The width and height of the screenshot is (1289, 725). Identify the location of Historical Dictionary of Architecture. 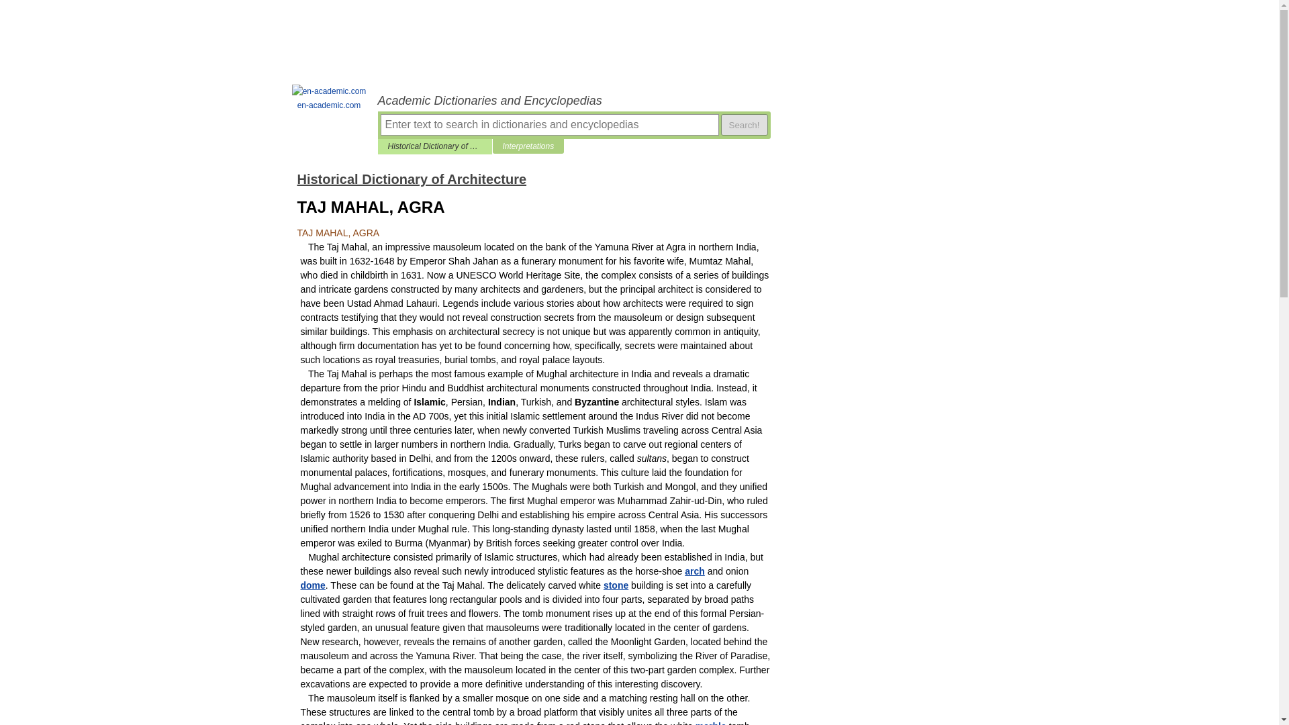
(411, 179).